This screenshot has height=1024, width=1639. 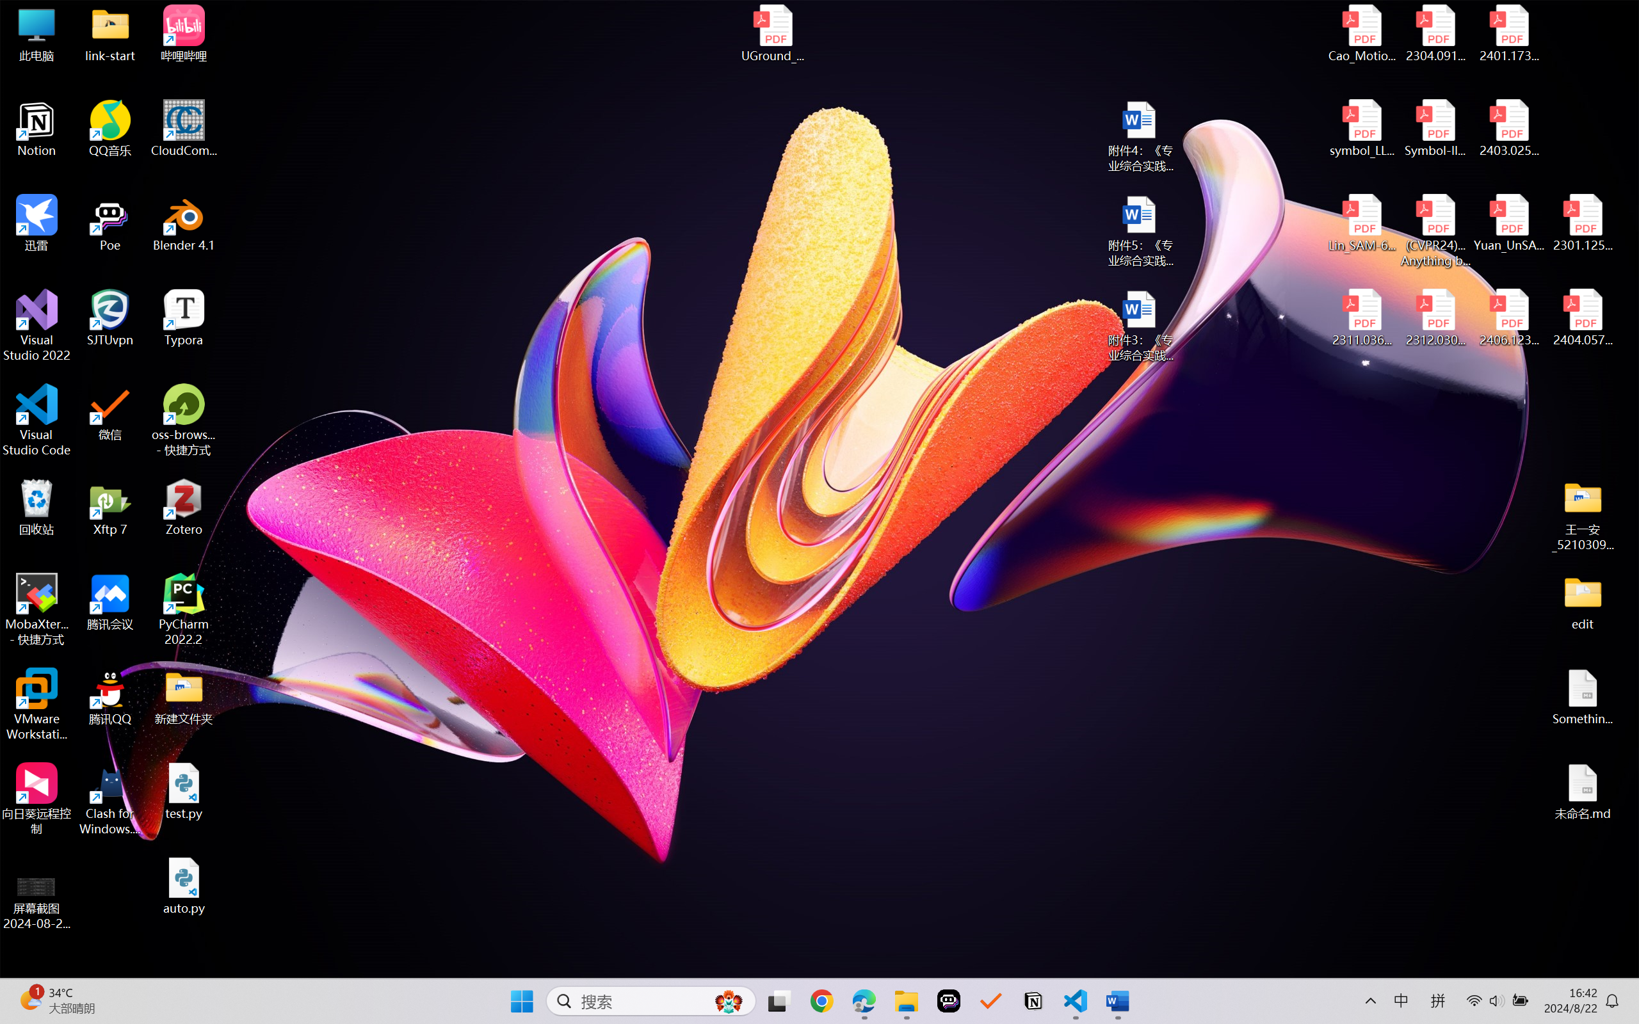 I want to click on symbol_LLM.pdf, so click(x=1362, y=129).